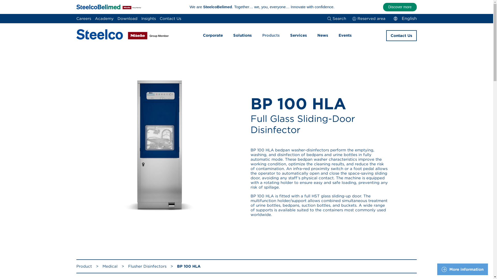 This screenshot has height=279, width=497. I want to click on Discover more, so click(400, 7).